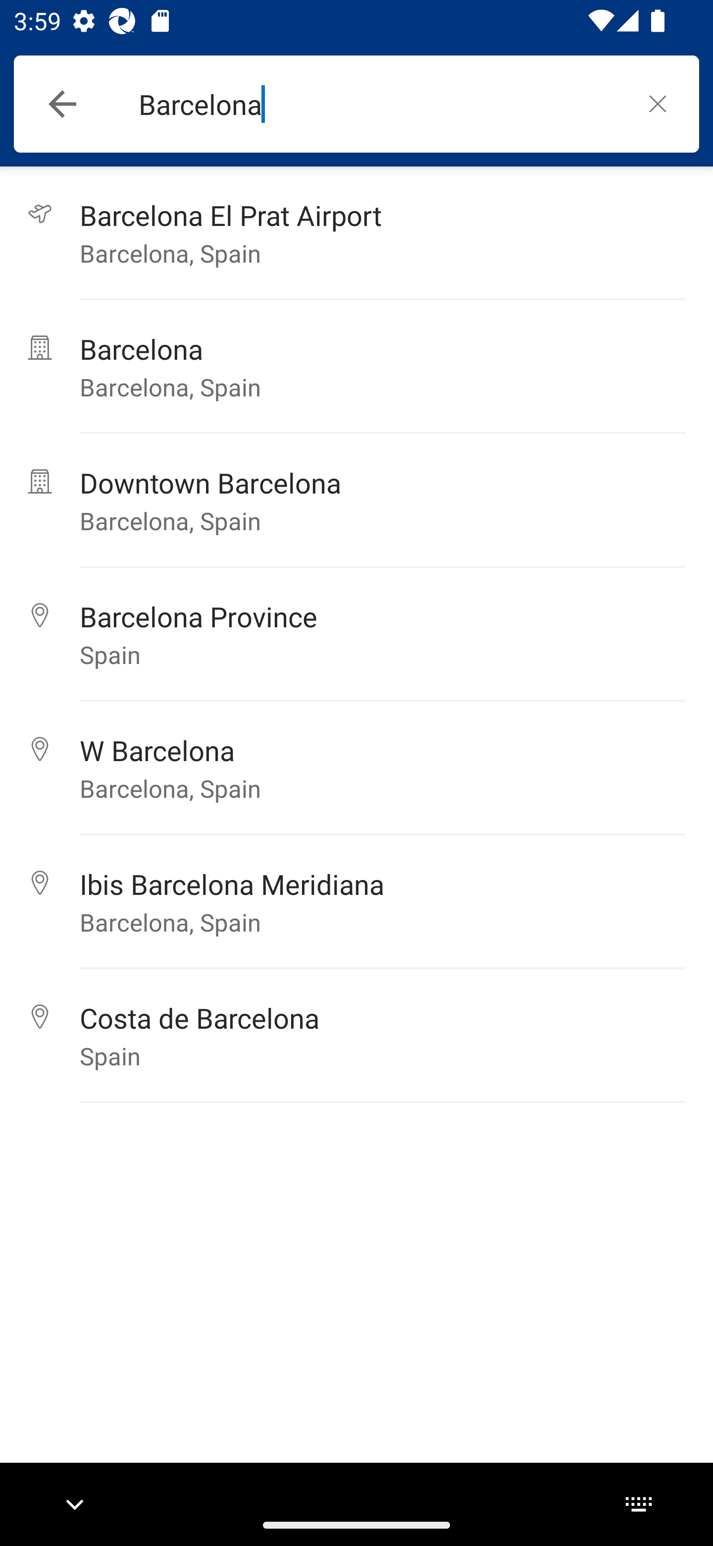  I want to click on 끭 Barcelona El Prat Airport Barcelona, Spain, so click(356, 233).